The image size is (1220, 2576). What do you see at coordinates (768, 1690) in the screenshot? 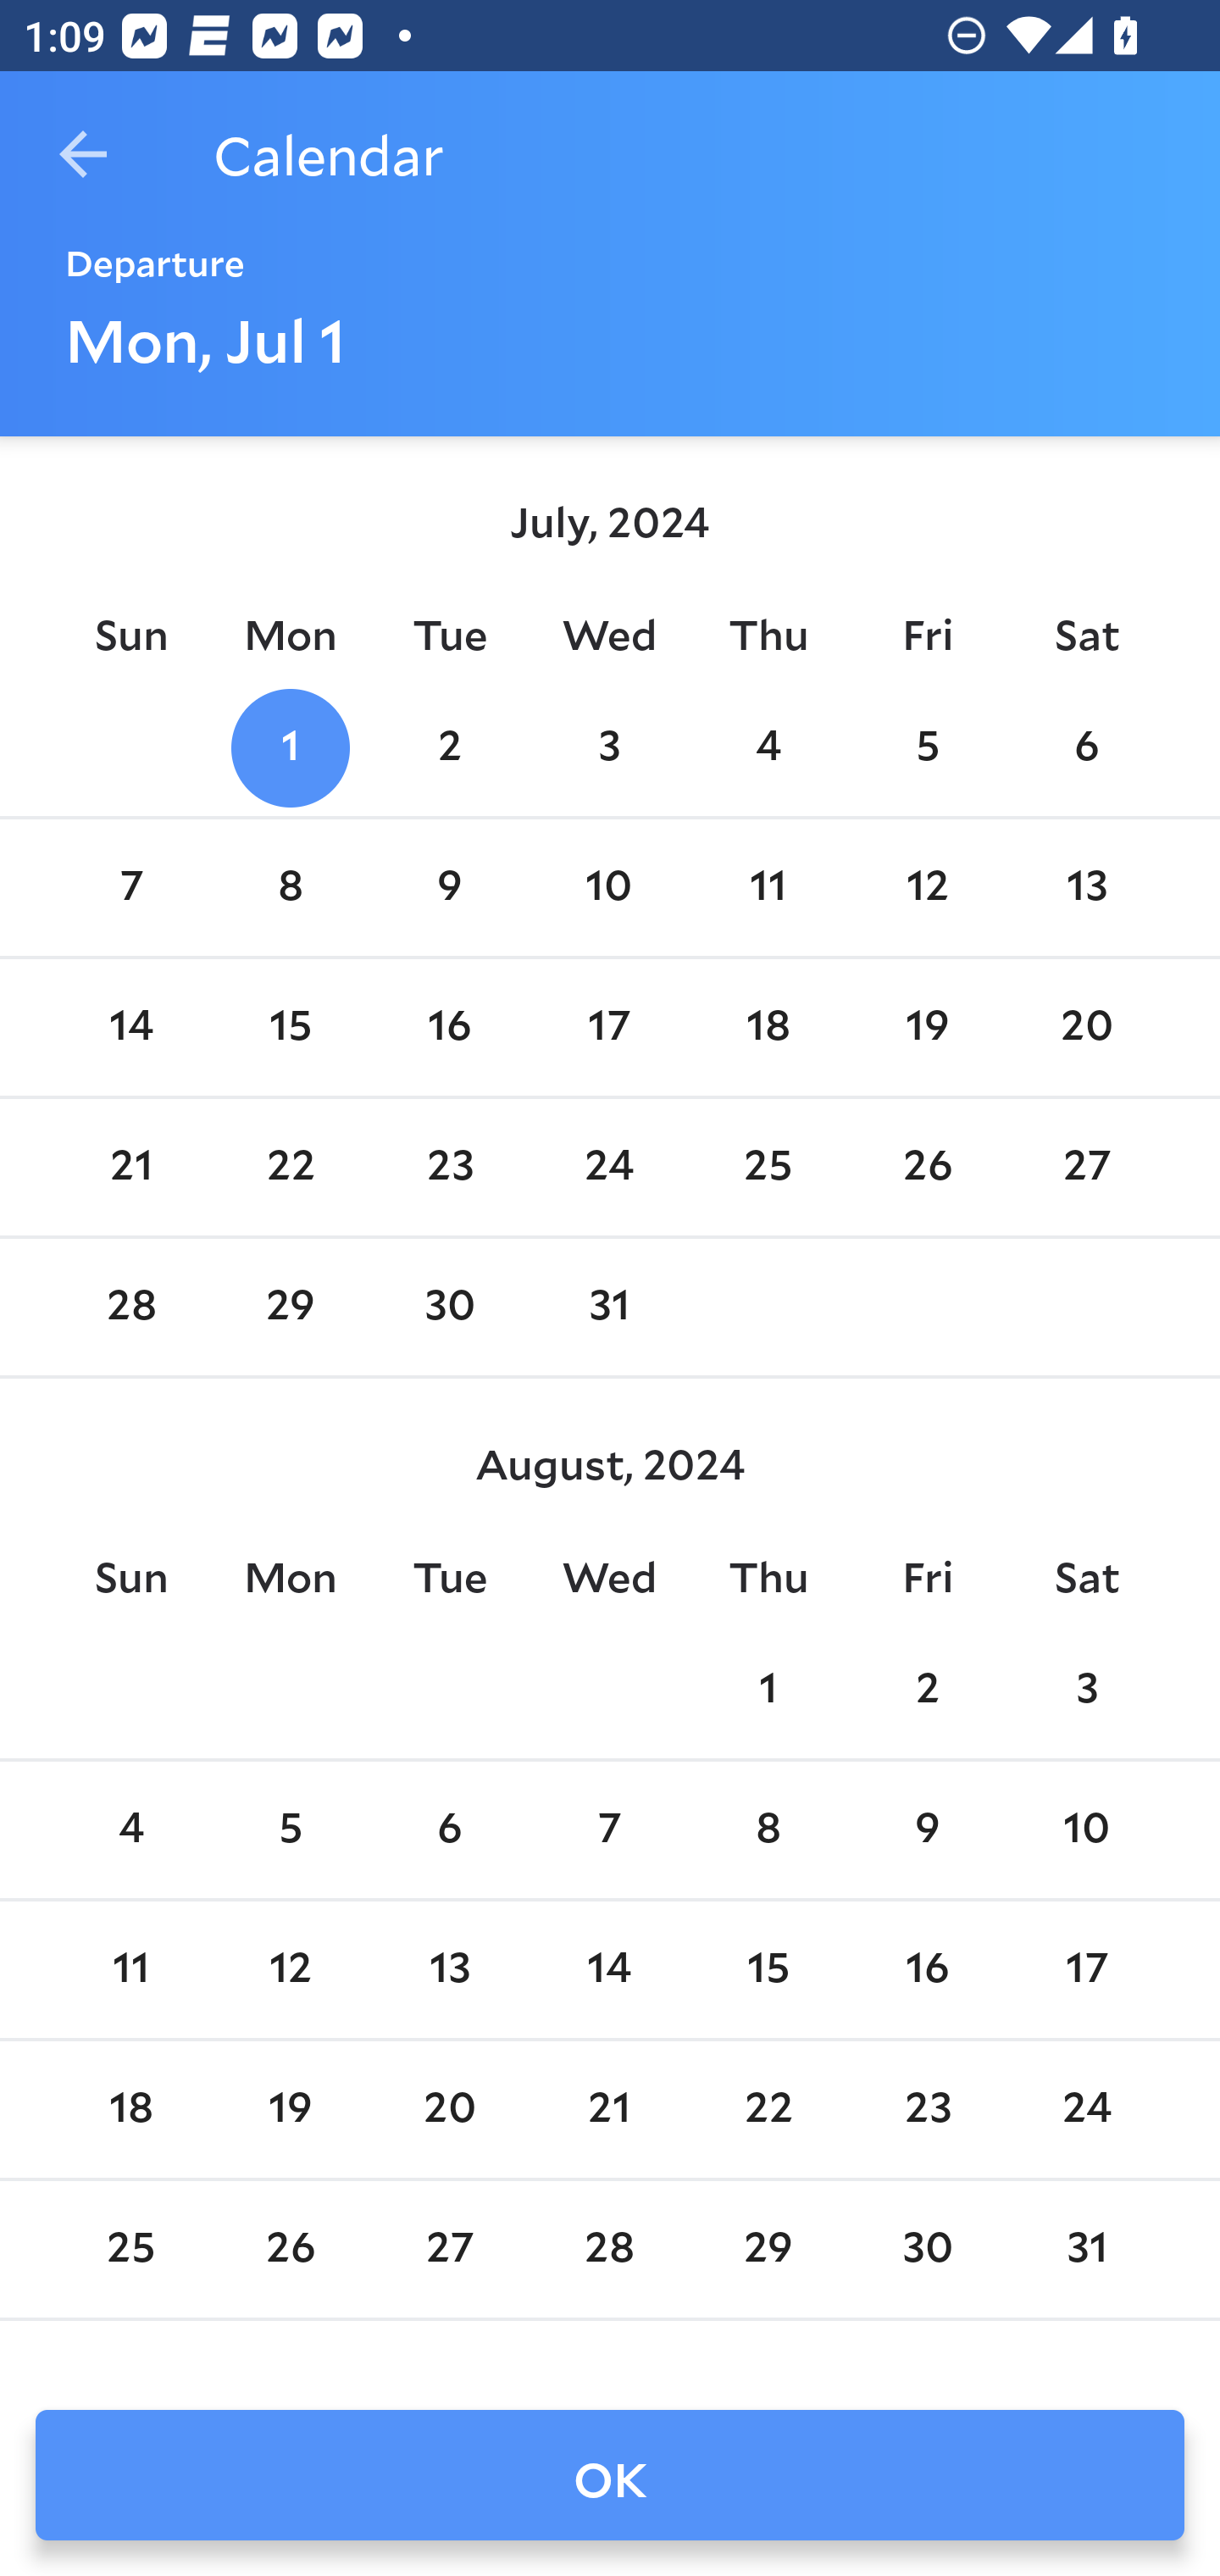
I see `1` at bounding box center [768, 1690].